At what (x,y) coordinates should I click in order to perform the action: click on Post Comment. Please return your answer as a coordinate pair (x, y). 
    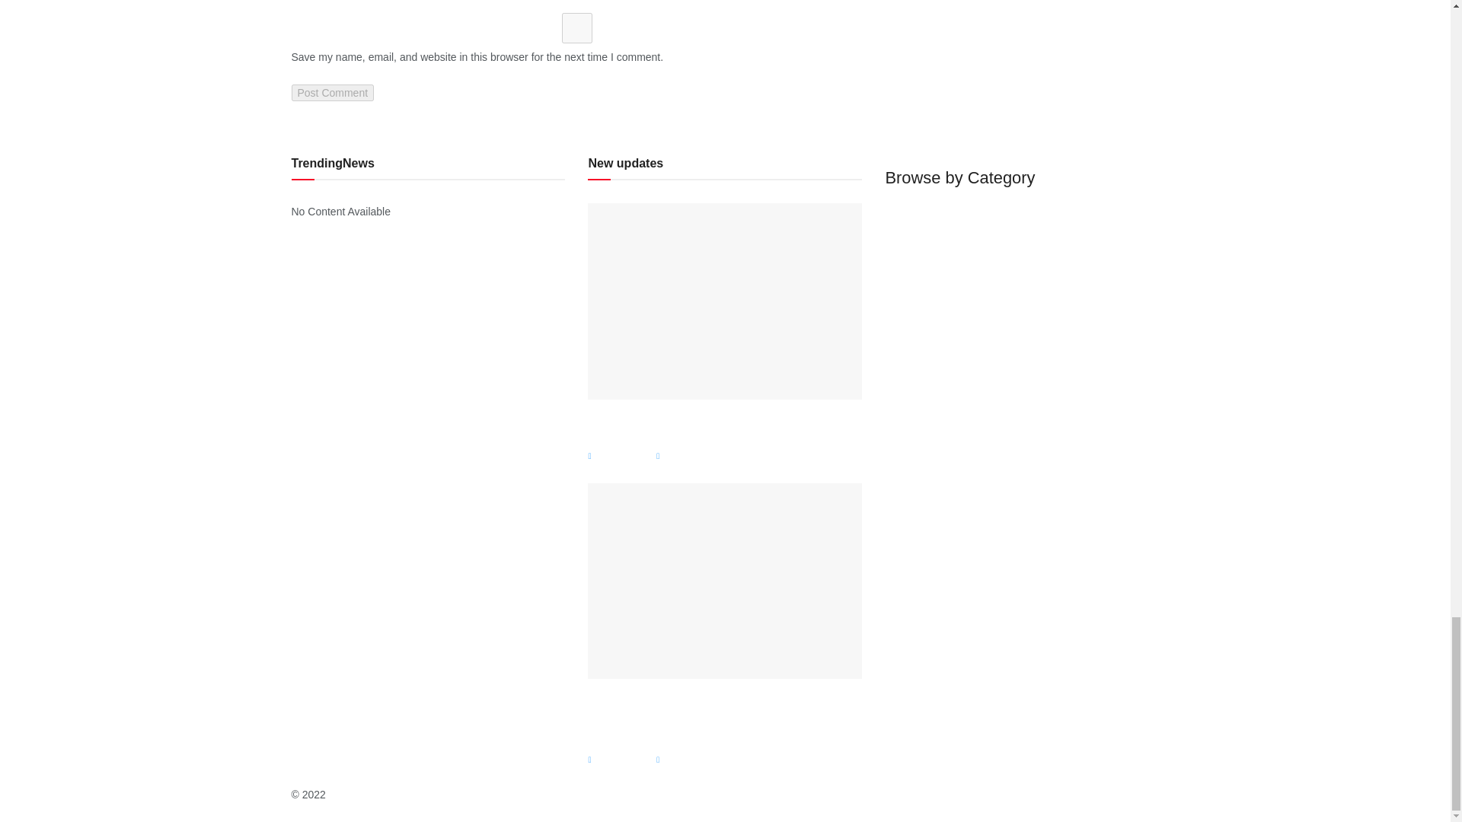
    Looking at the image, I should click on (332, 93).